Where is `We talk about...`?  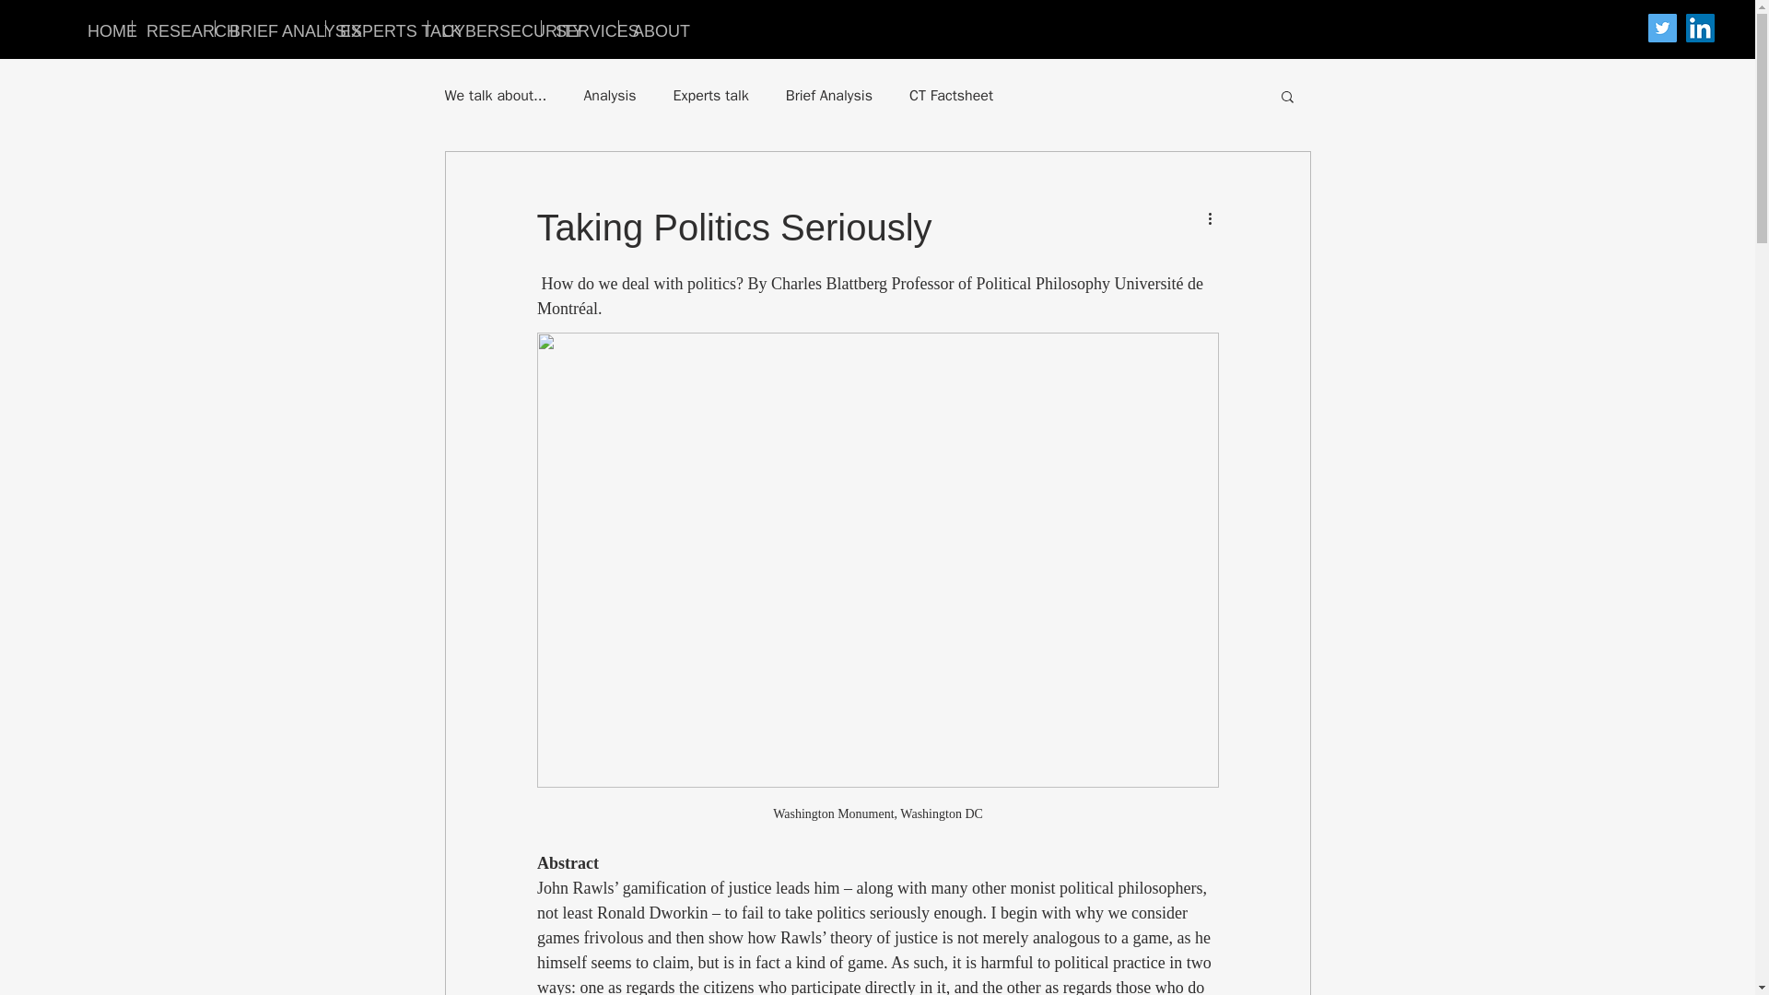 We talk about... is located at coordinates (495, 96).